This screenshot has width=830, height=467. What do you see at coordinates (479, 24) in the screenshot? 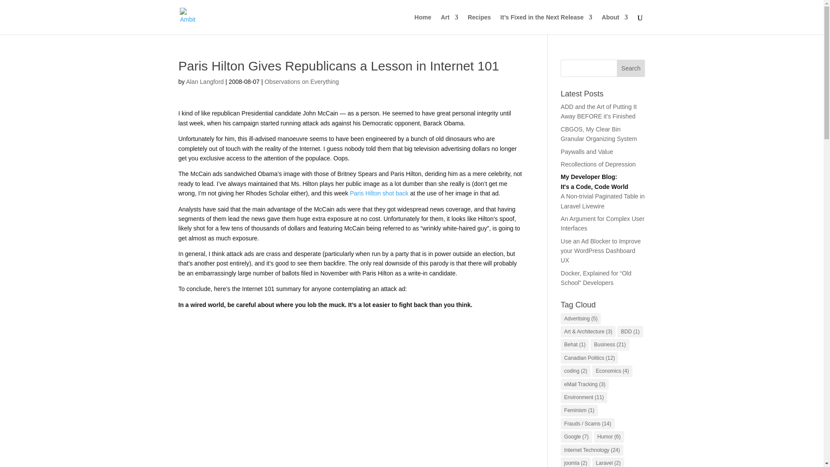
I see `Recipes` at bounding box center [479, 24].